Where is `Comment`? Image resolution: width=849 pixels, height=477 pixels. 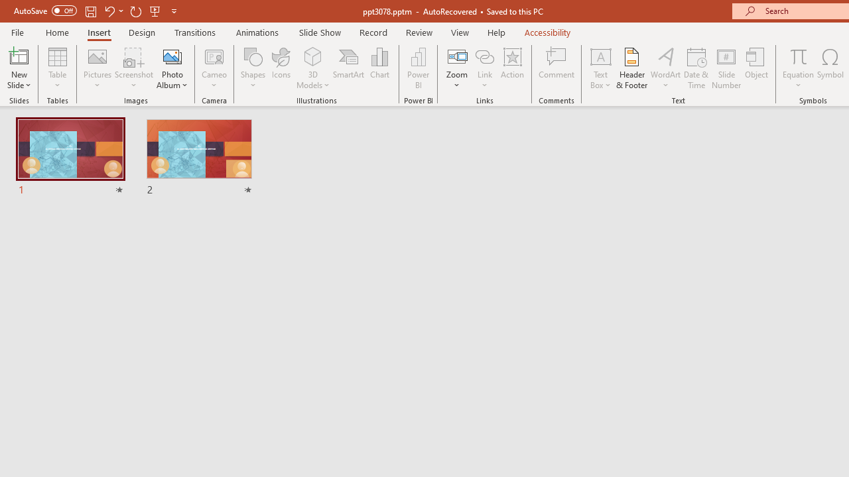
Comment is located at coordinates (557, 68).